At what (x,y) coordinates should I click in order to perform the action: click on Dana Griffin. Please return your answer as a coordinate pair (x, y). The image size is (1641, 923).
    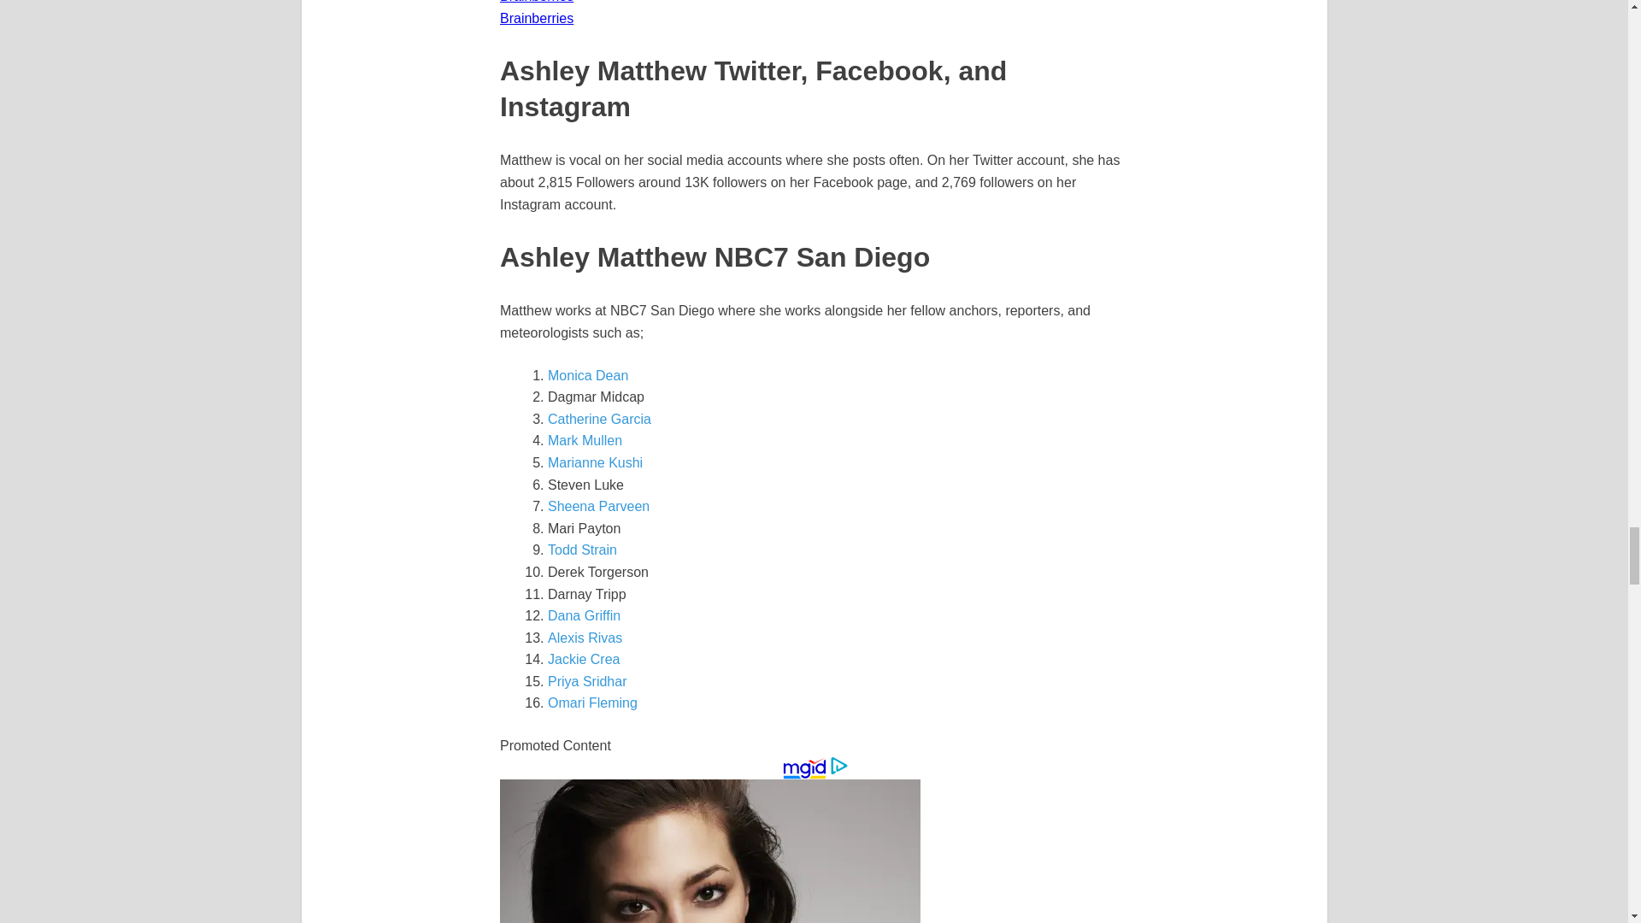
    Looking at the image, I should click on (584, 615).